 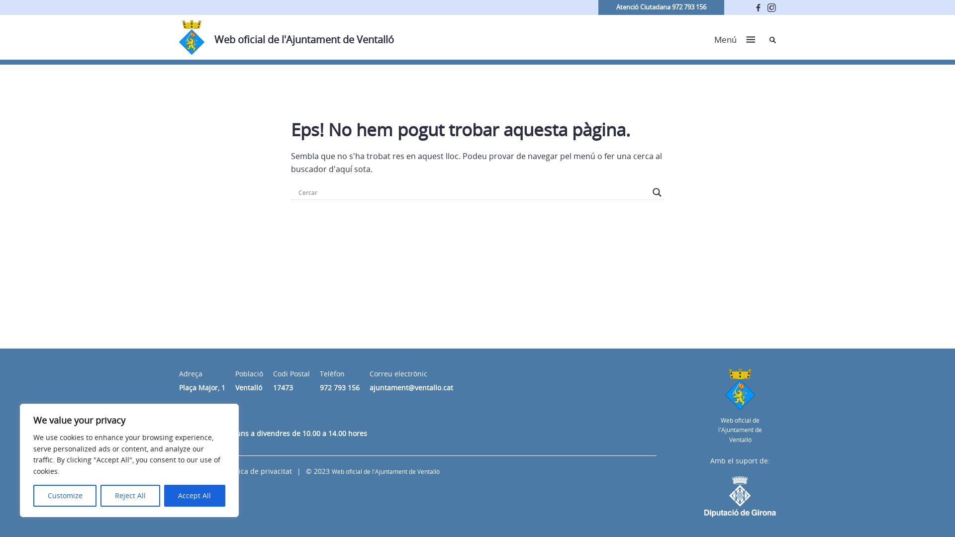 What do you see at coordinates (195, 496) in the screenshot?
I see `Accept All` at bounding box center [195, 496].